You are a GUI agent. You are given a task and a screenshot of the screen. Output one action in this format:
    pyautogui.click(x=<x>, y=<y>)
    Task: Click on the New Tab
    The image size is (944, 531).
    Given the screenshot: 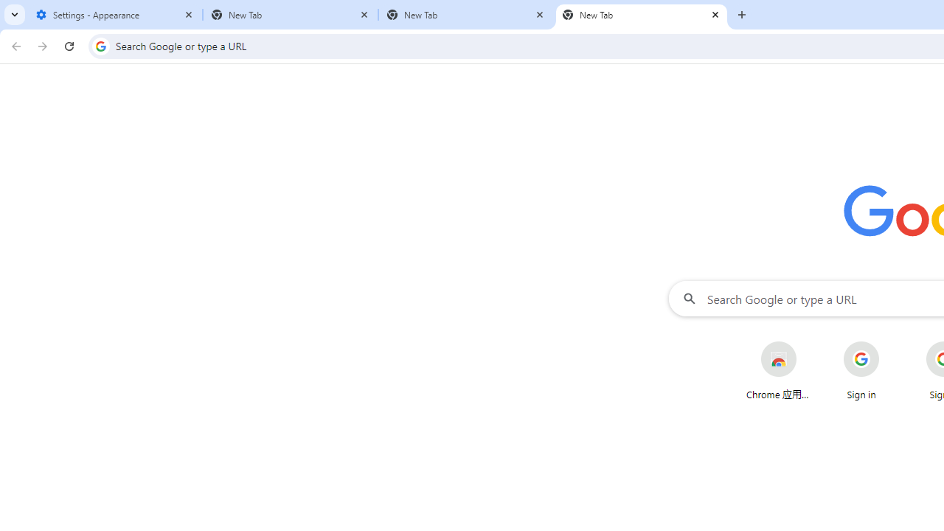 What is the action you would take?
    pyautogui.click(x=466, y=15)
    